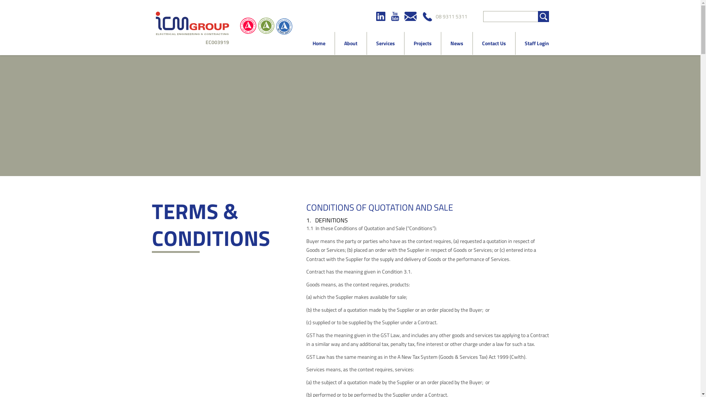 The width and height of the screenshot is (706, 397). Describe the element at coordinates (318, 43) in the screenshot. I see `Home` at that location.